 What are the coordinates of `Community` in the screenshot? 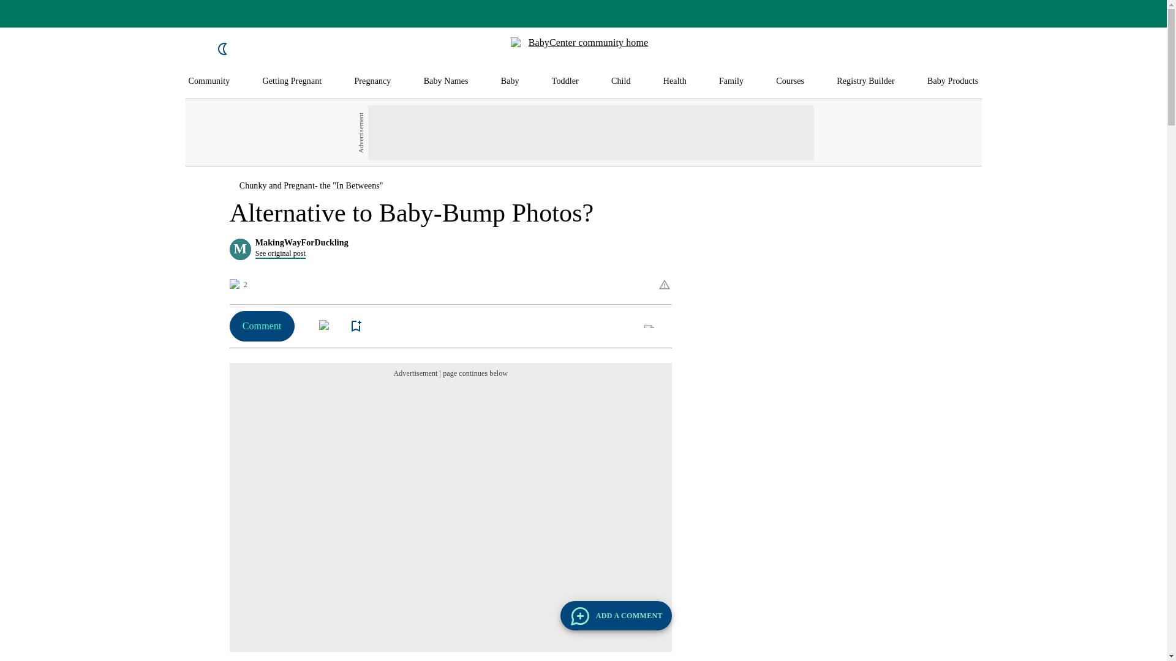 It's located at (209, 81).